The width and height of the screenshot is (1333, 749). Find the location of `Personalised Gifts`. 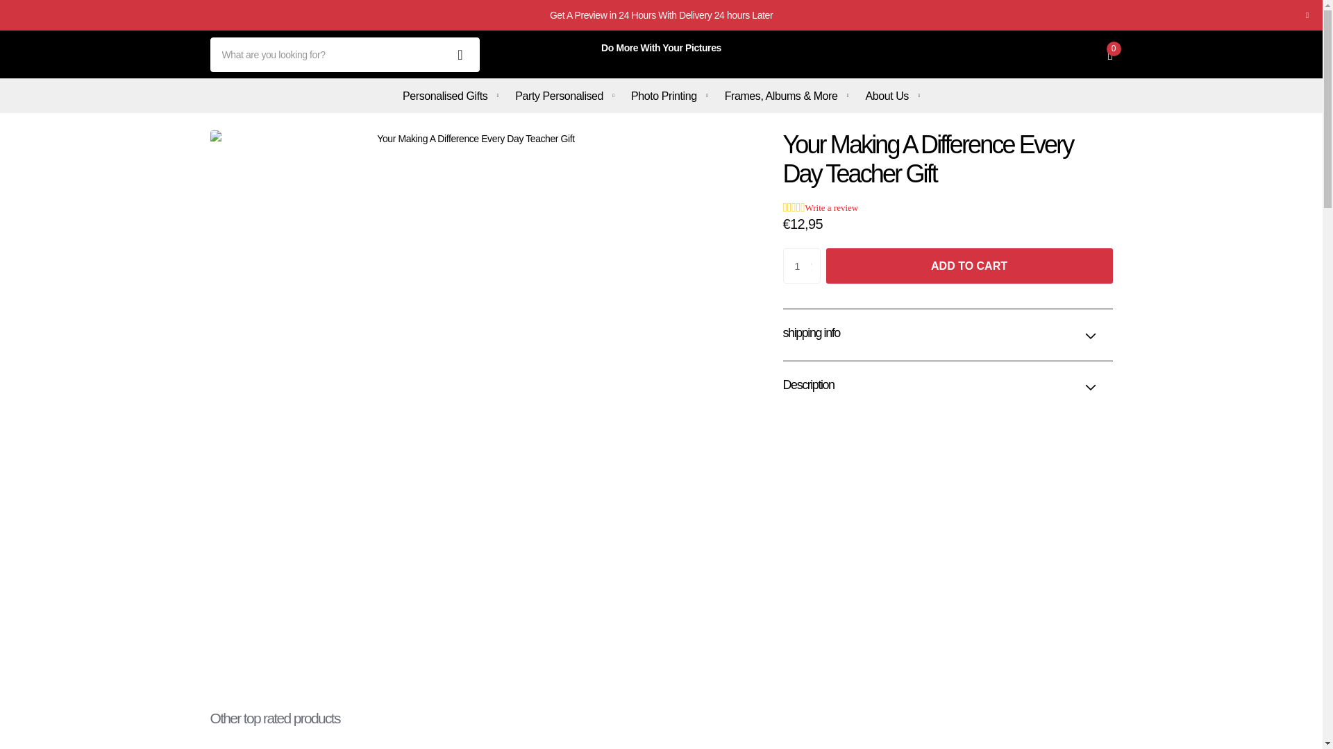

Personalised Gifts is located at coordinates (450, 96).